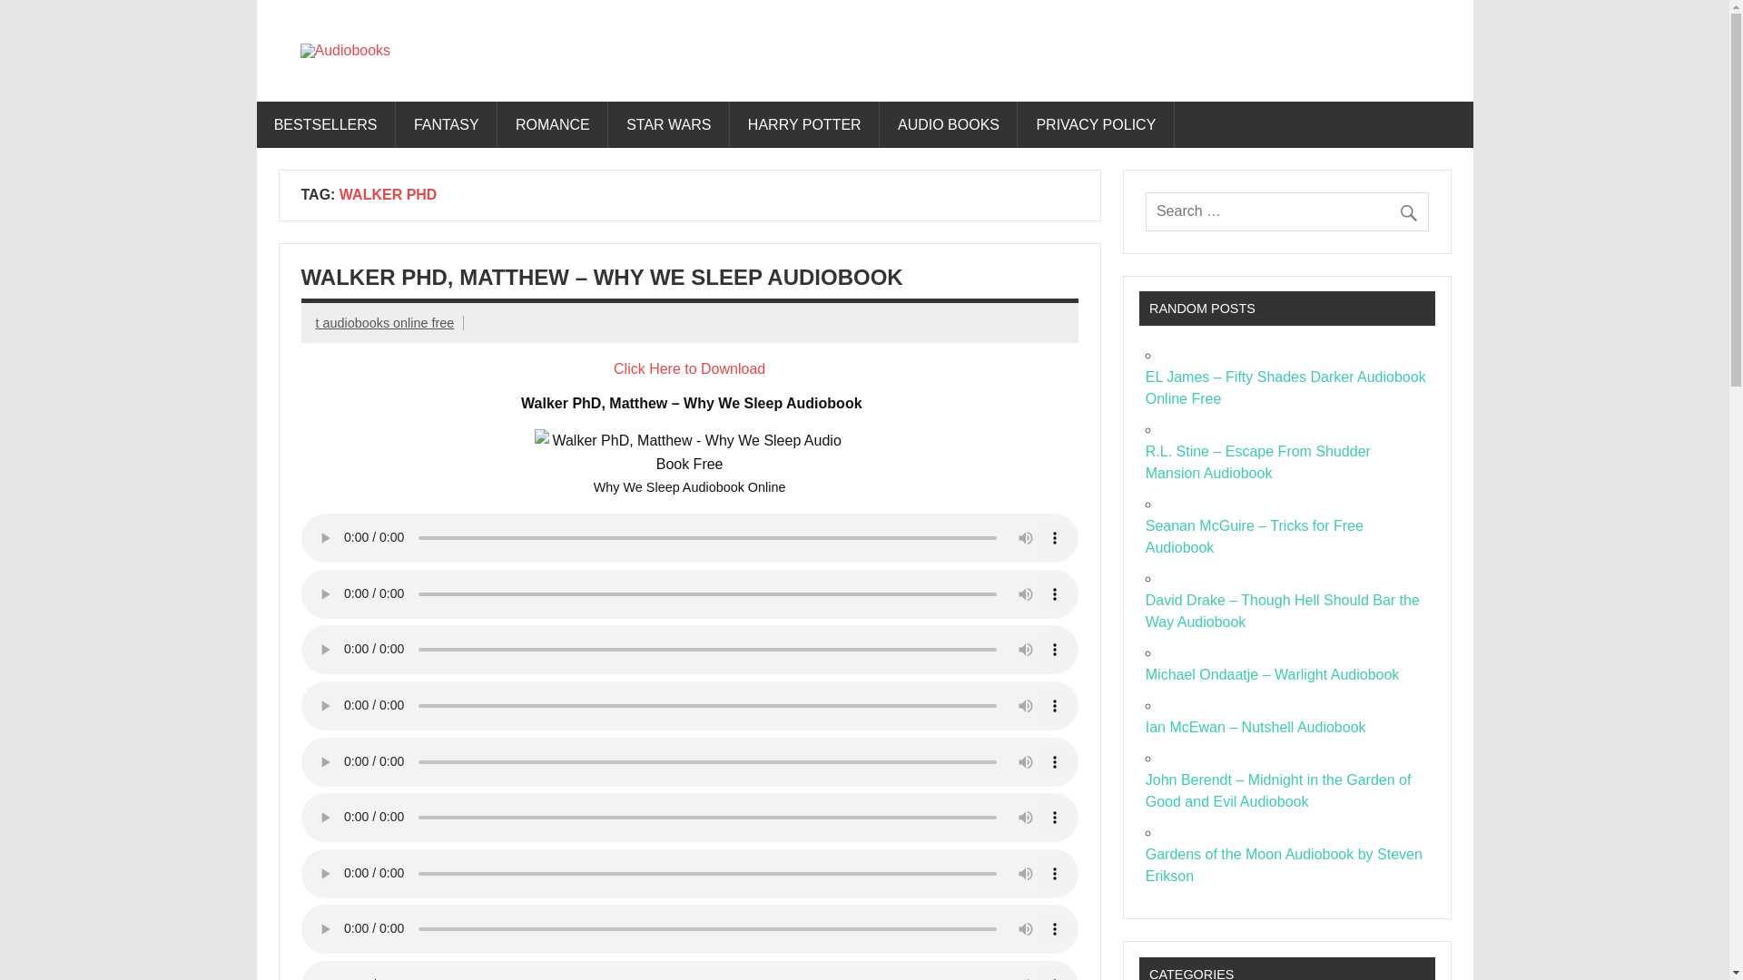 This screenshot has height=980, width=1743. Describe the element at coordinates (804, 125) in the screenshot. I see `HARRY POTTER` at that location.